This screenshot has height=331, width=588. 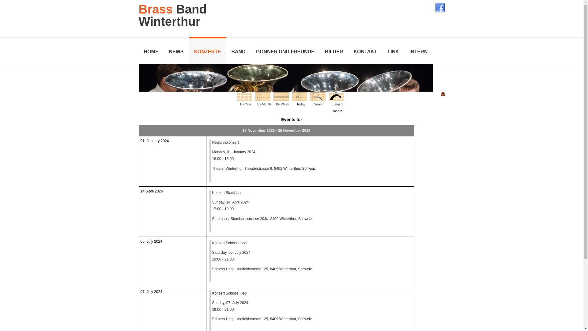 I want to click on Brass Band Winterthur, so click(x=172, y=15).